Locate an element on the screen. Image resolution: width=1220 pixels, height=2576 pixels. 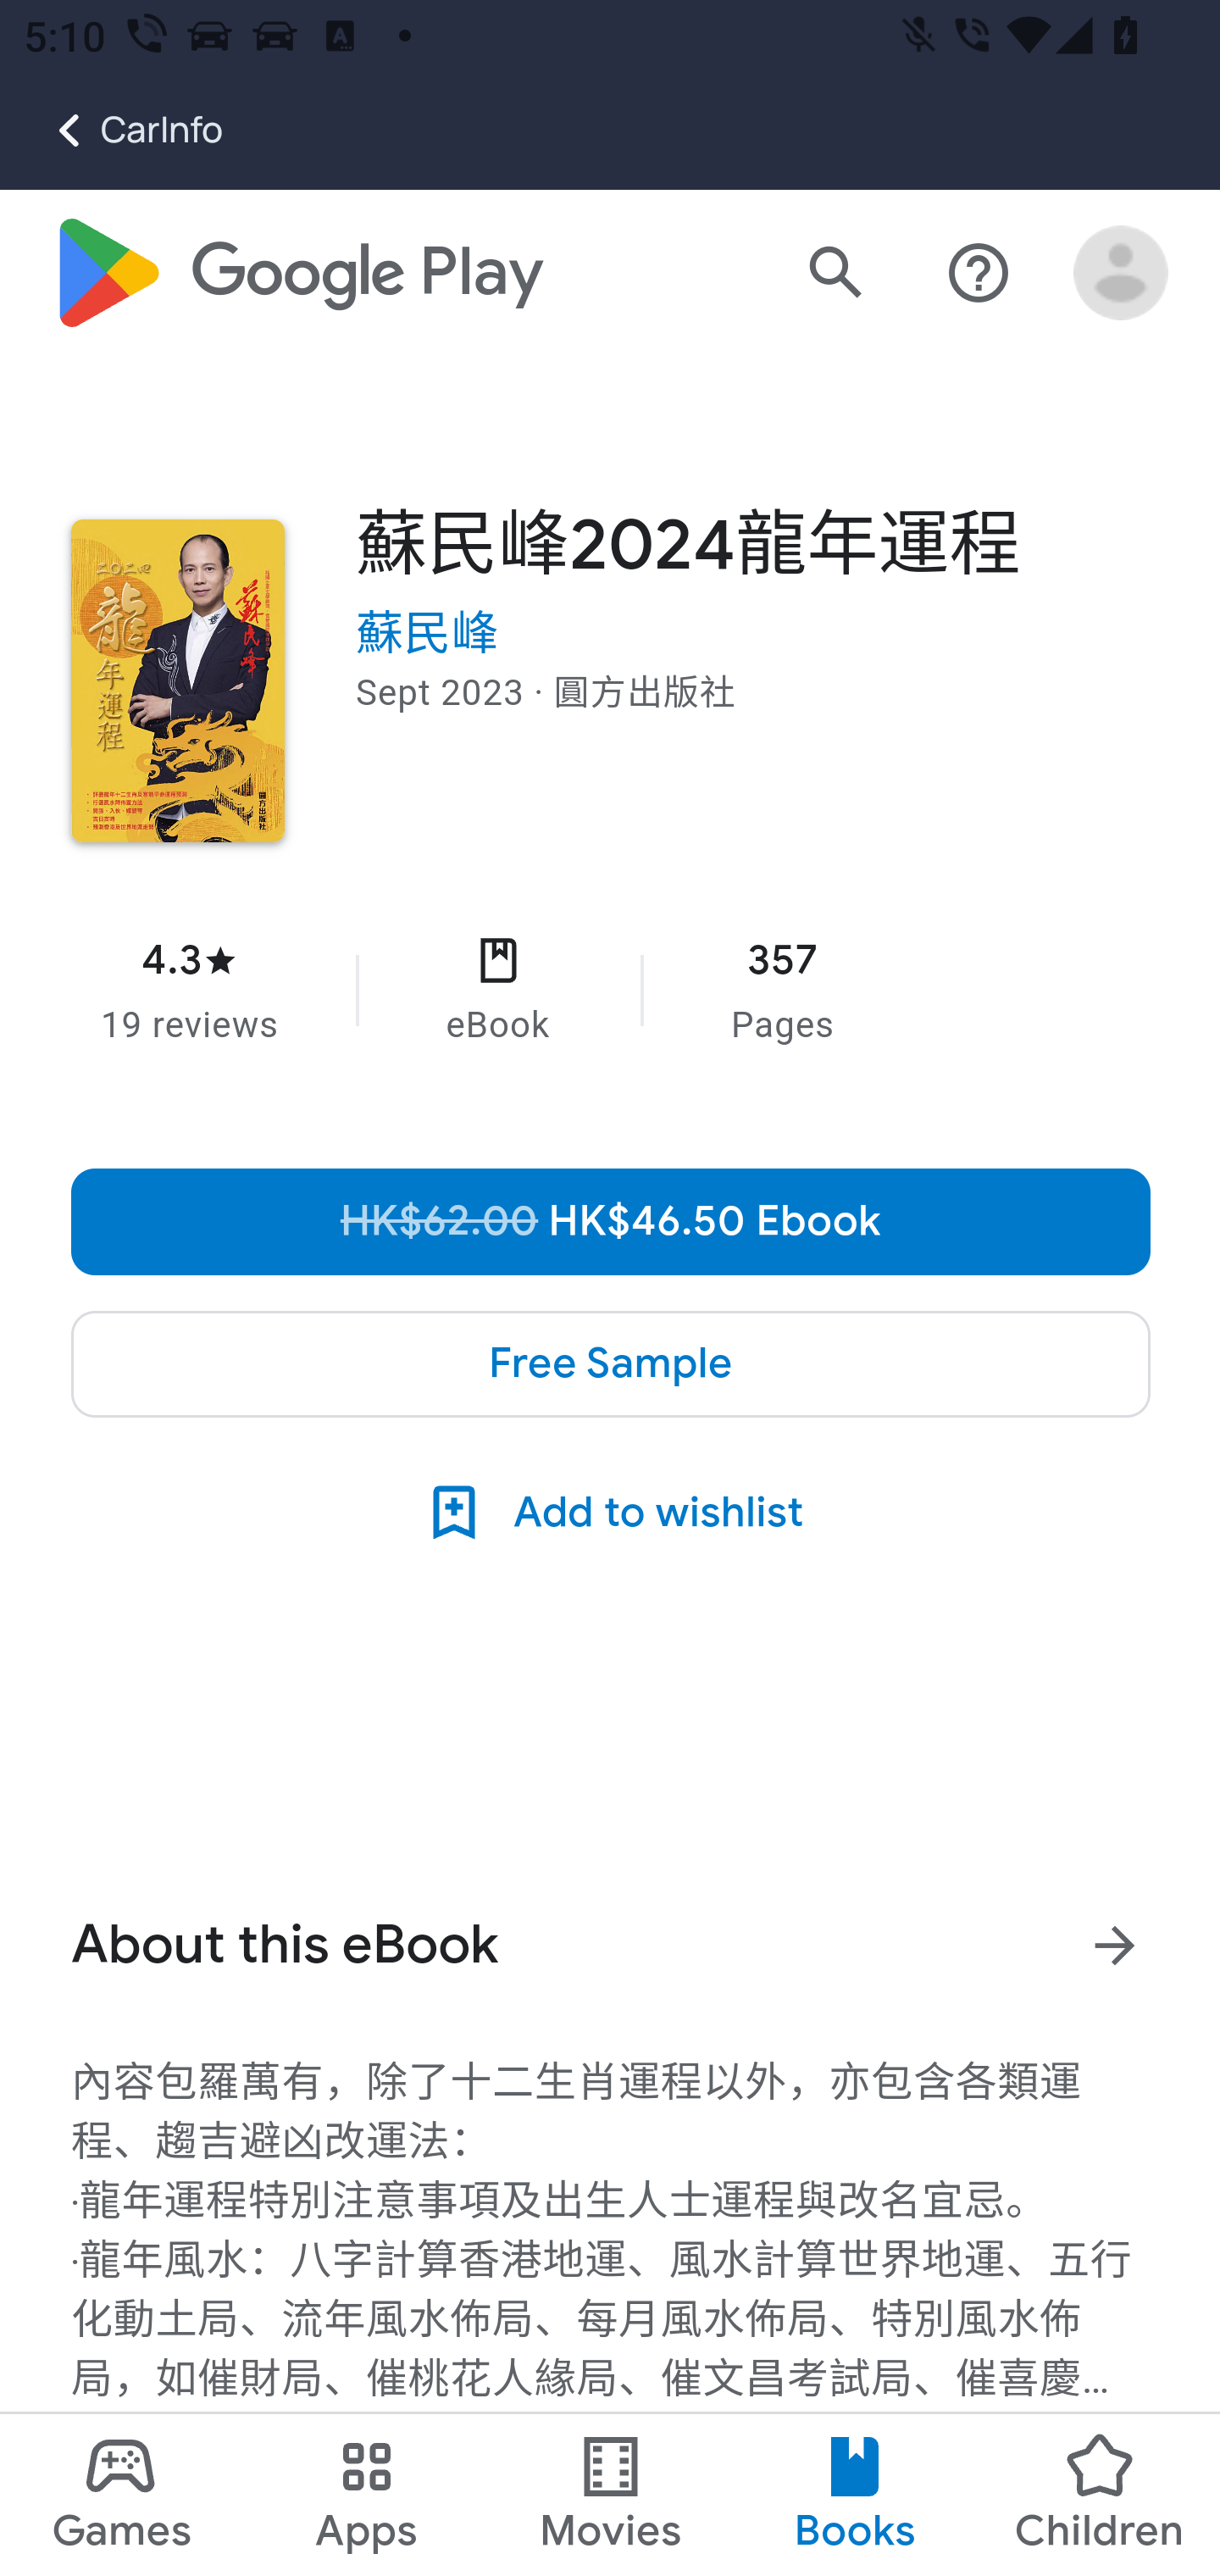
Add to wishlist is located at coordinates (611, 1512).